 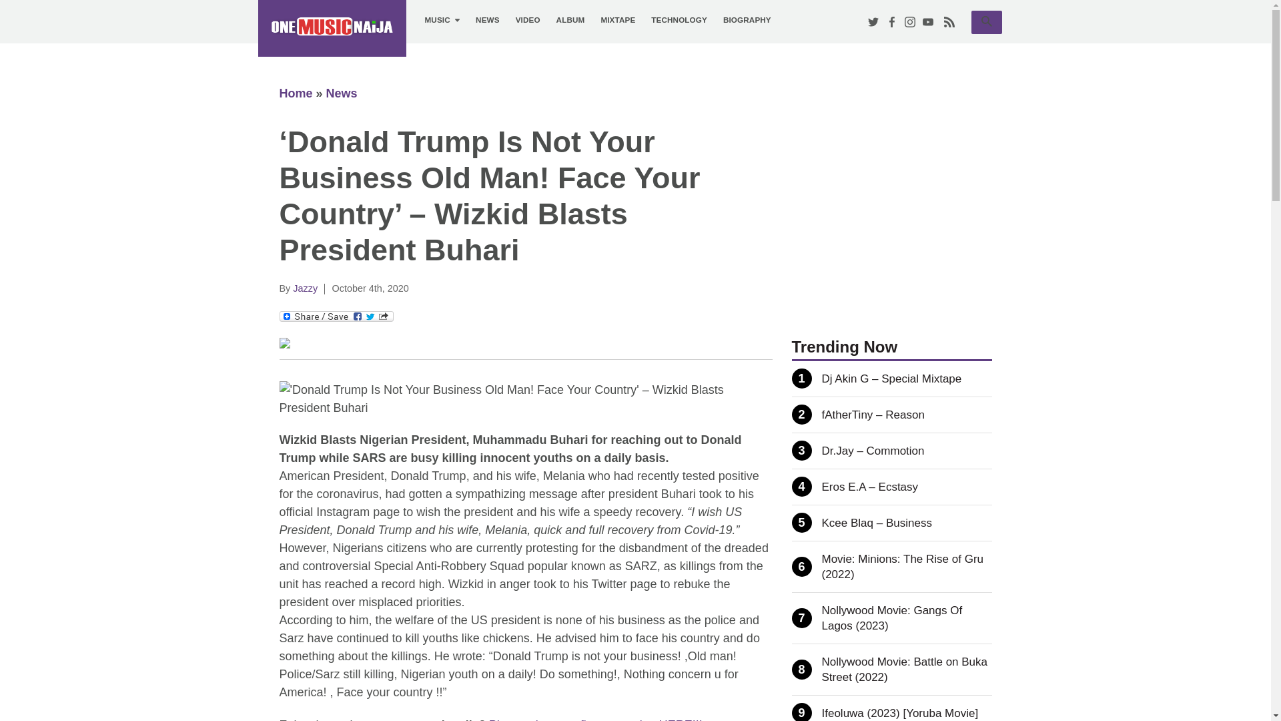 I want to click on NEWS, so click(x=442, y=20).